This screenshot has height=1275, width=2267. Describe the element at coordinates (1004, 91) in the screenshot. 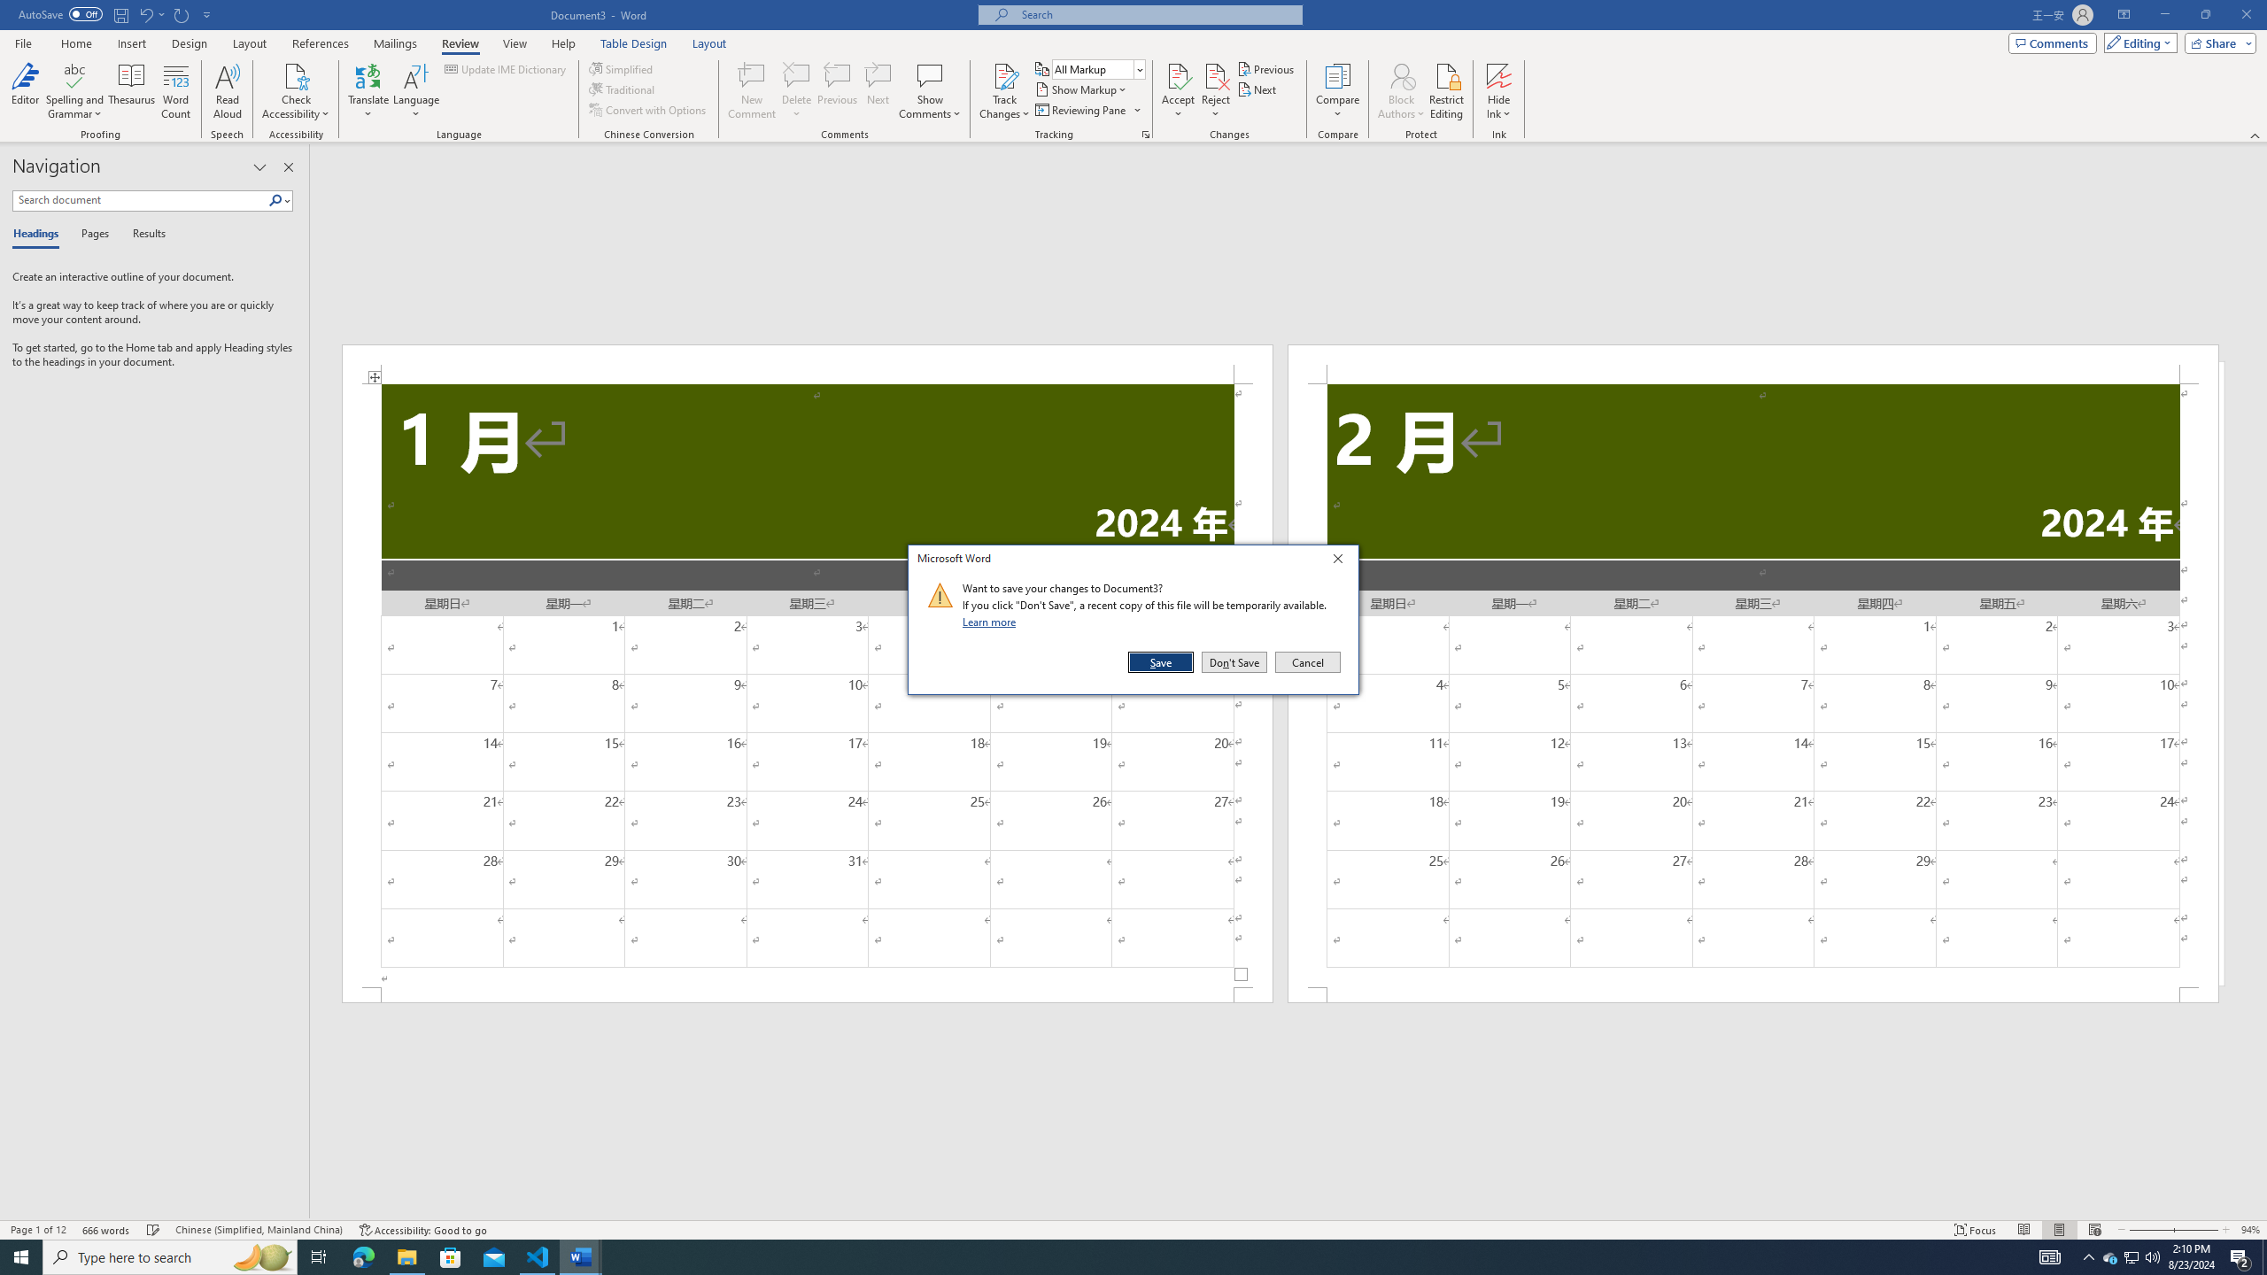

I see `Track Changes` at that location.